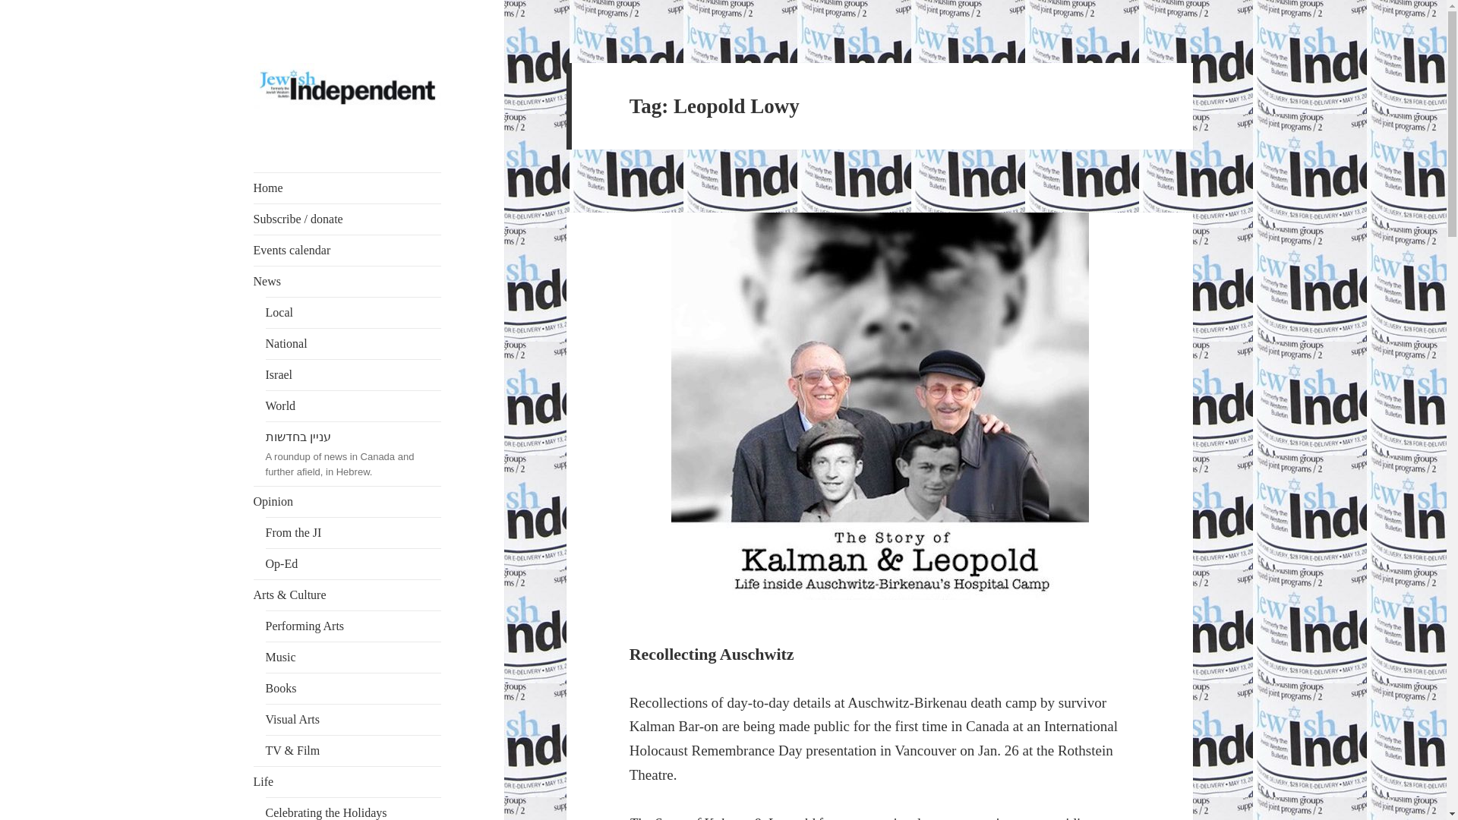  What do you see at coordinates (348, 250) in the screenshot?
I see `Events calendar` at bounding box center [348, 250].